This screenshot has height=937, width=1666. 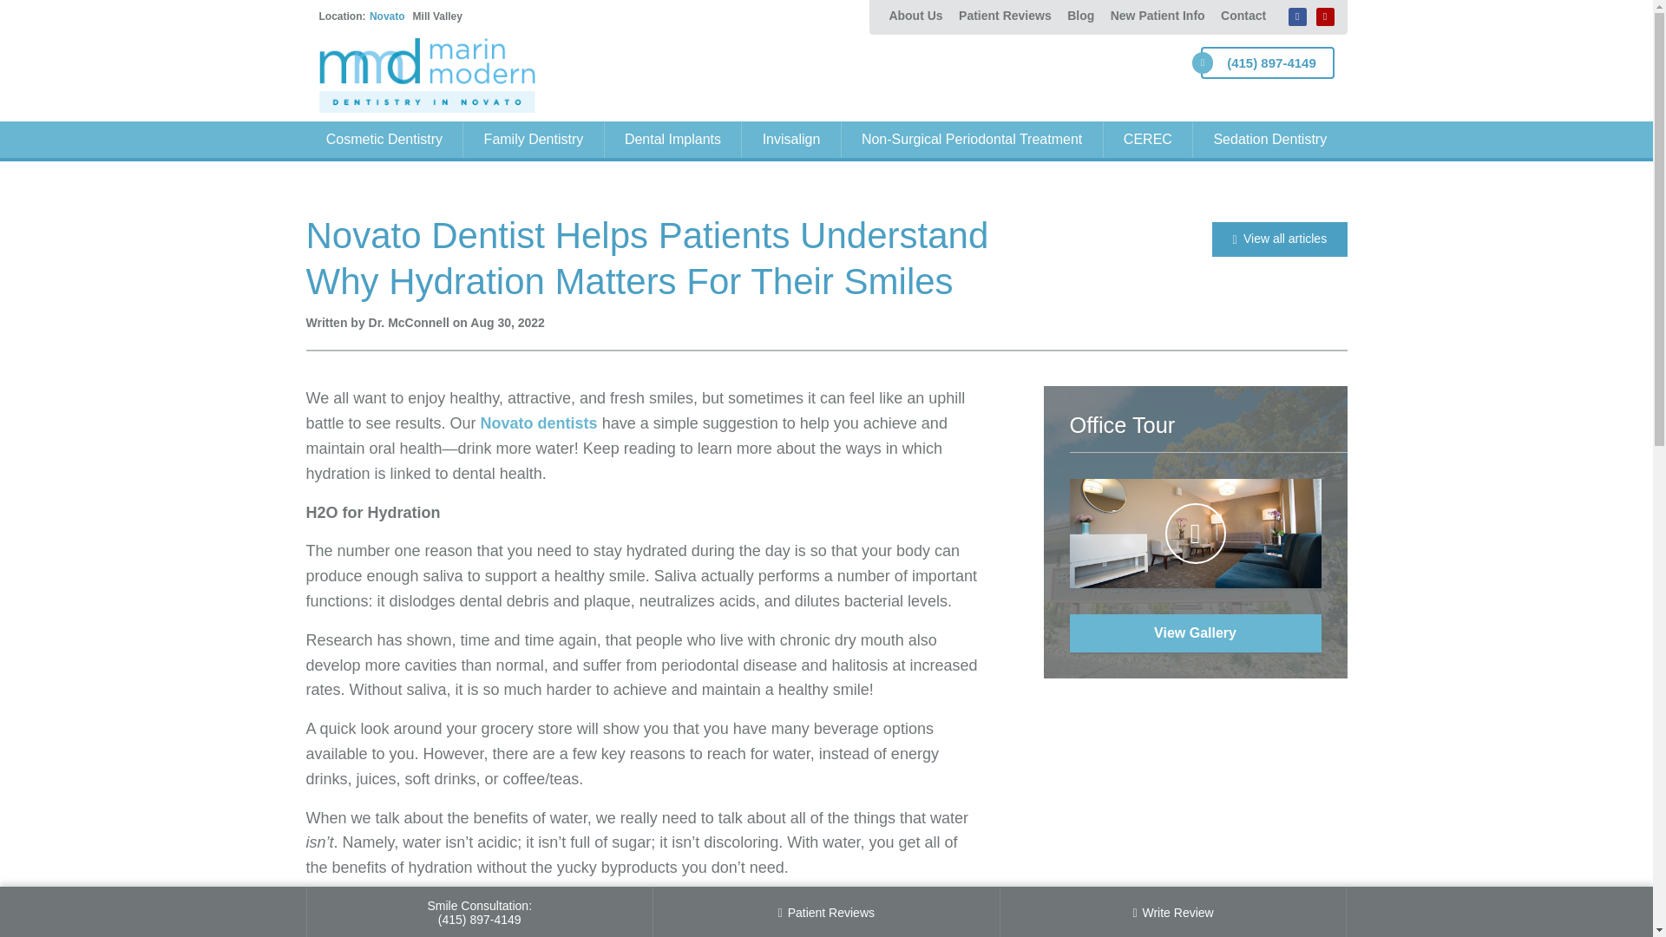 I want to click on Invisalign, so click(x=791, y=140).